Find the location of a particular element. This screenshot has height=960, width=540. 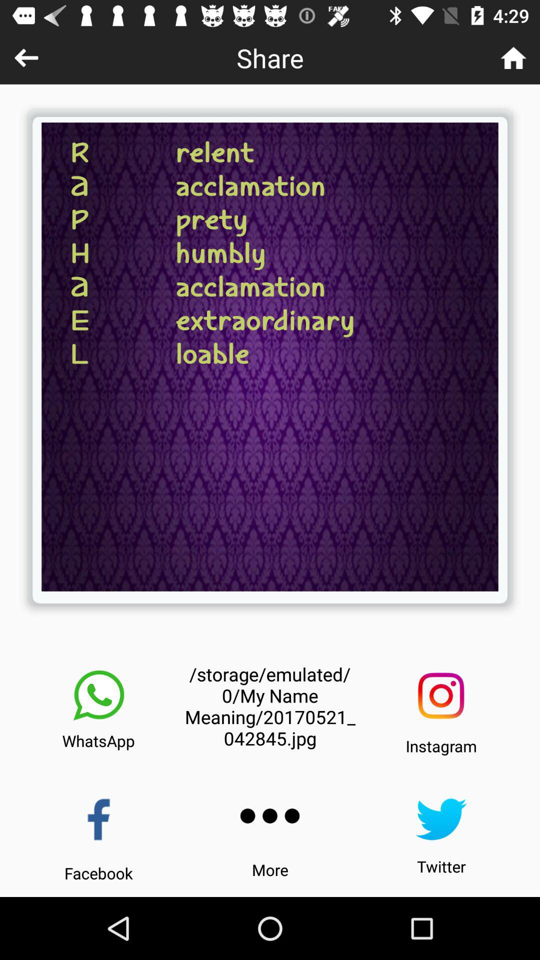

share on the whatsapp app is located at coordinates (98, 695).